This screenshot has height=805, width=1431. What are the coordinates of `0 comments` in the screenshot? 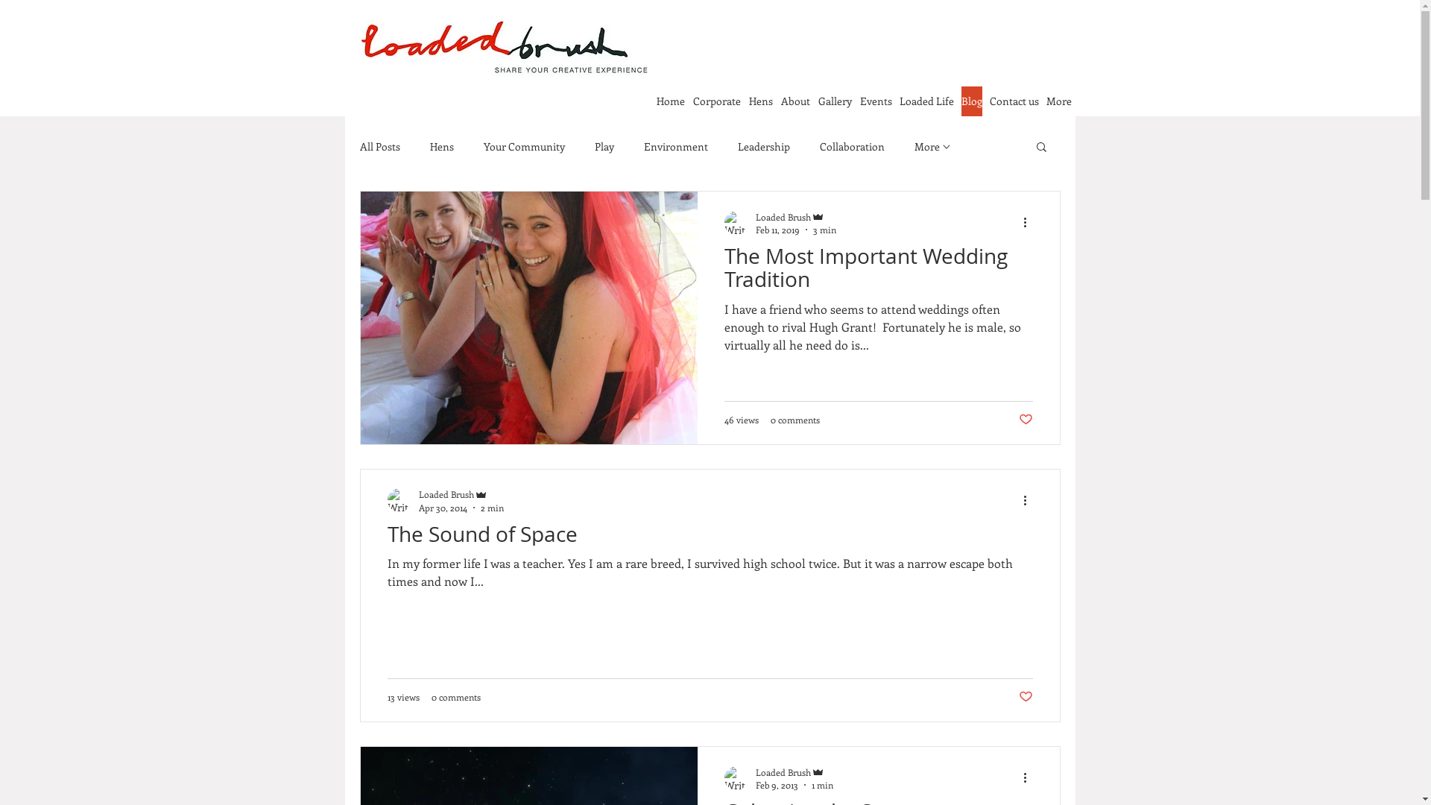 It's located at (795, 419).